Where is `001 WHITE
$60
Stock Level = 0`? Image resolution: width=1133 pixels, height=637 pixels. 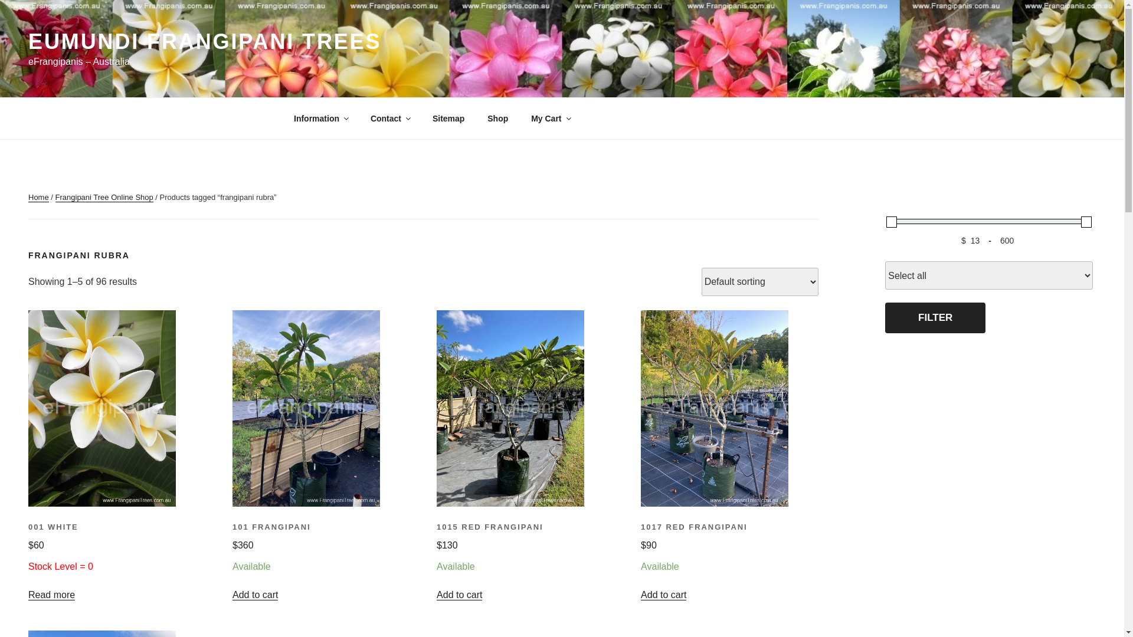
001 WHITE
$60
Stock Level = 0 is located at coordinates (116, 549).